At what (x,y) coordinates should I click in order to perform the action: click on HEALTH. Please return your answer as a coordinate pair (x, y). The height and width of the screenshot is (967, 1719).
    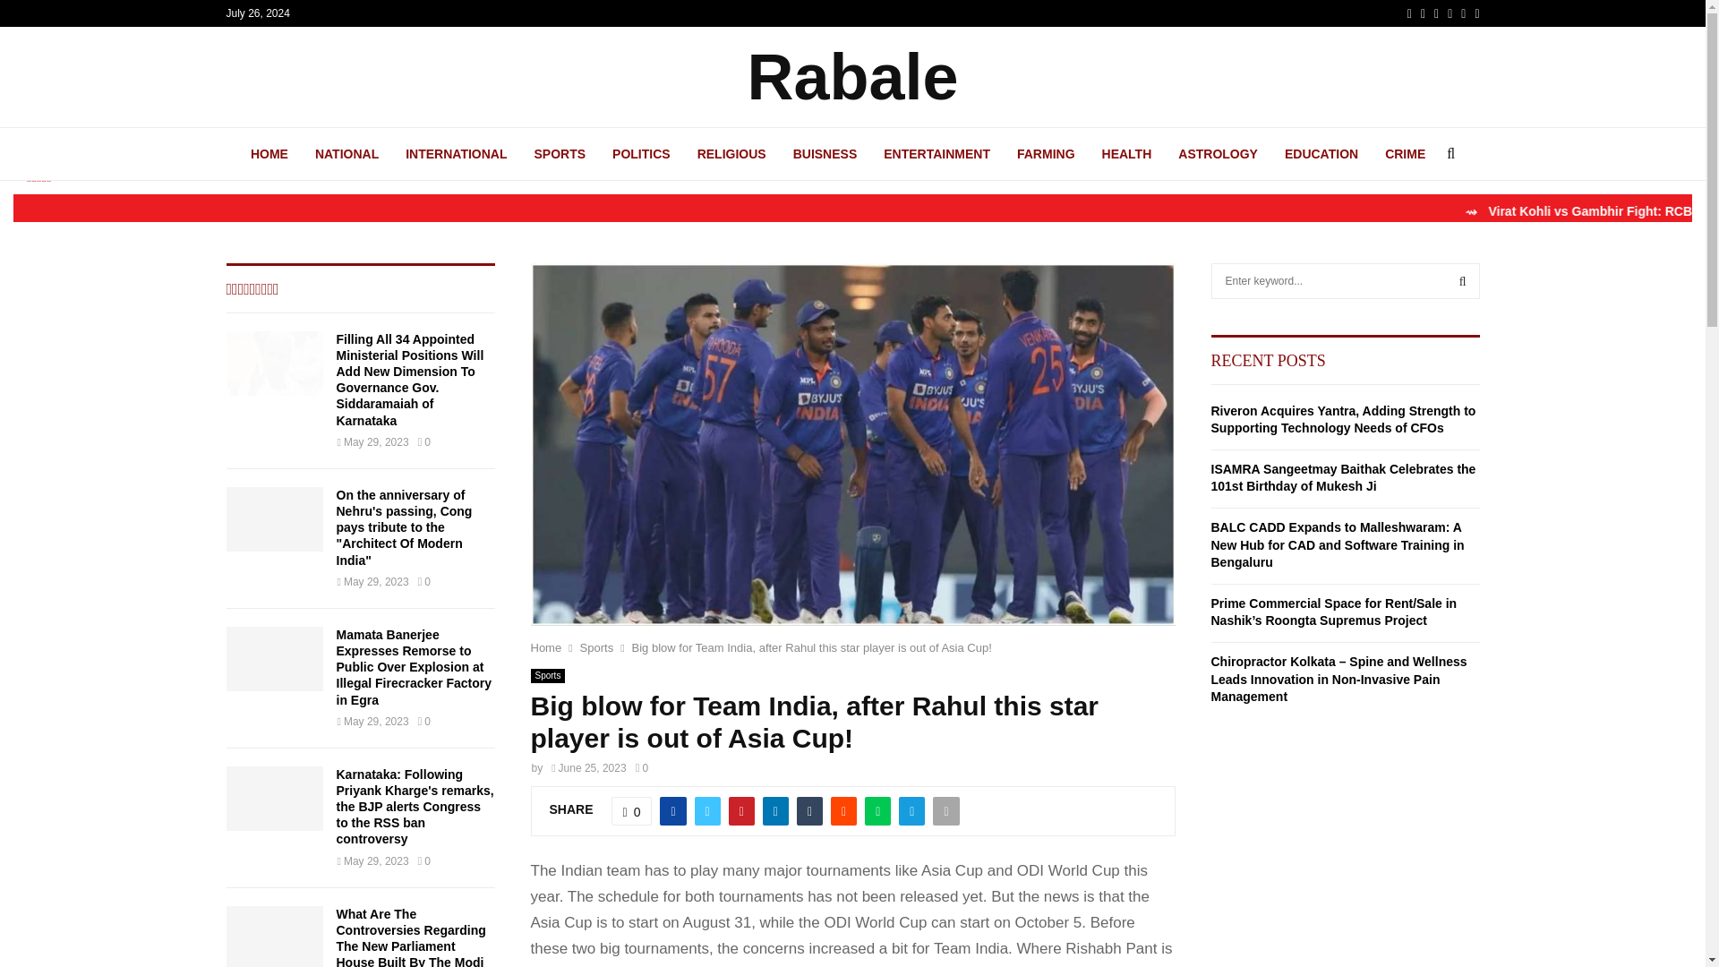
    Looking at the image, I should click on (1126, 153).